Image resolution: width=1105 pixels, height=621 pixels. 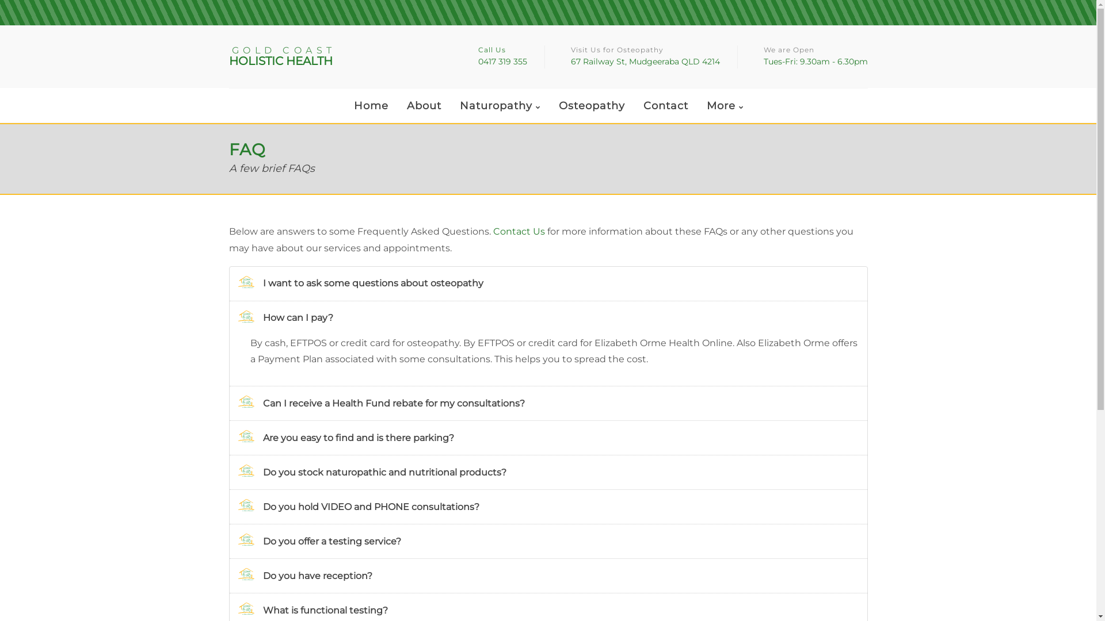 I want to click on Naturopathy, so click(x=500, y=107).